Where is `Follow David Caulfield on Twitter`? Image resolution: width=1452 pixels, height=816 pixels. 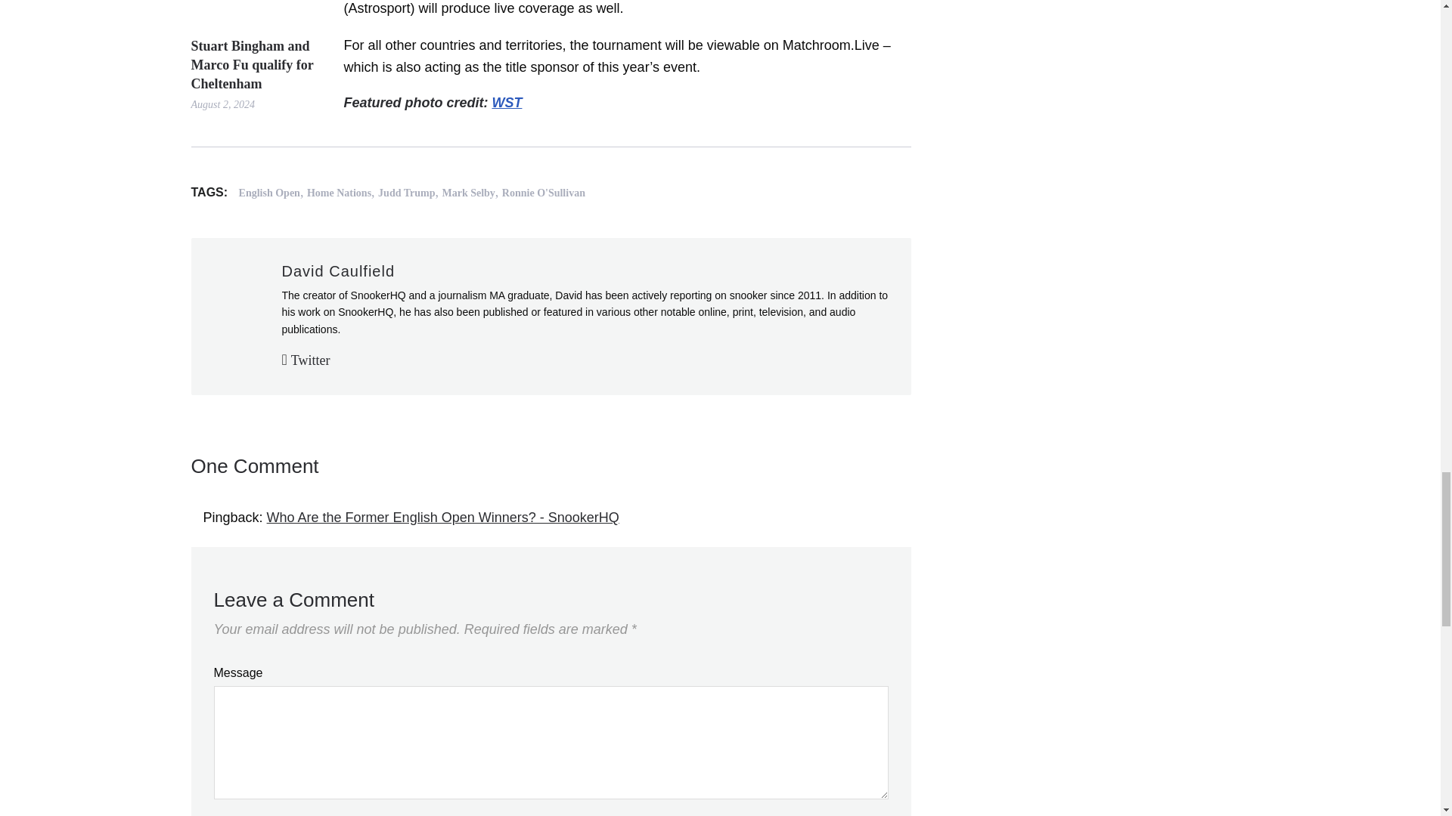
Follow David Caulfield on Twitter is located at coordinates (306, 360).